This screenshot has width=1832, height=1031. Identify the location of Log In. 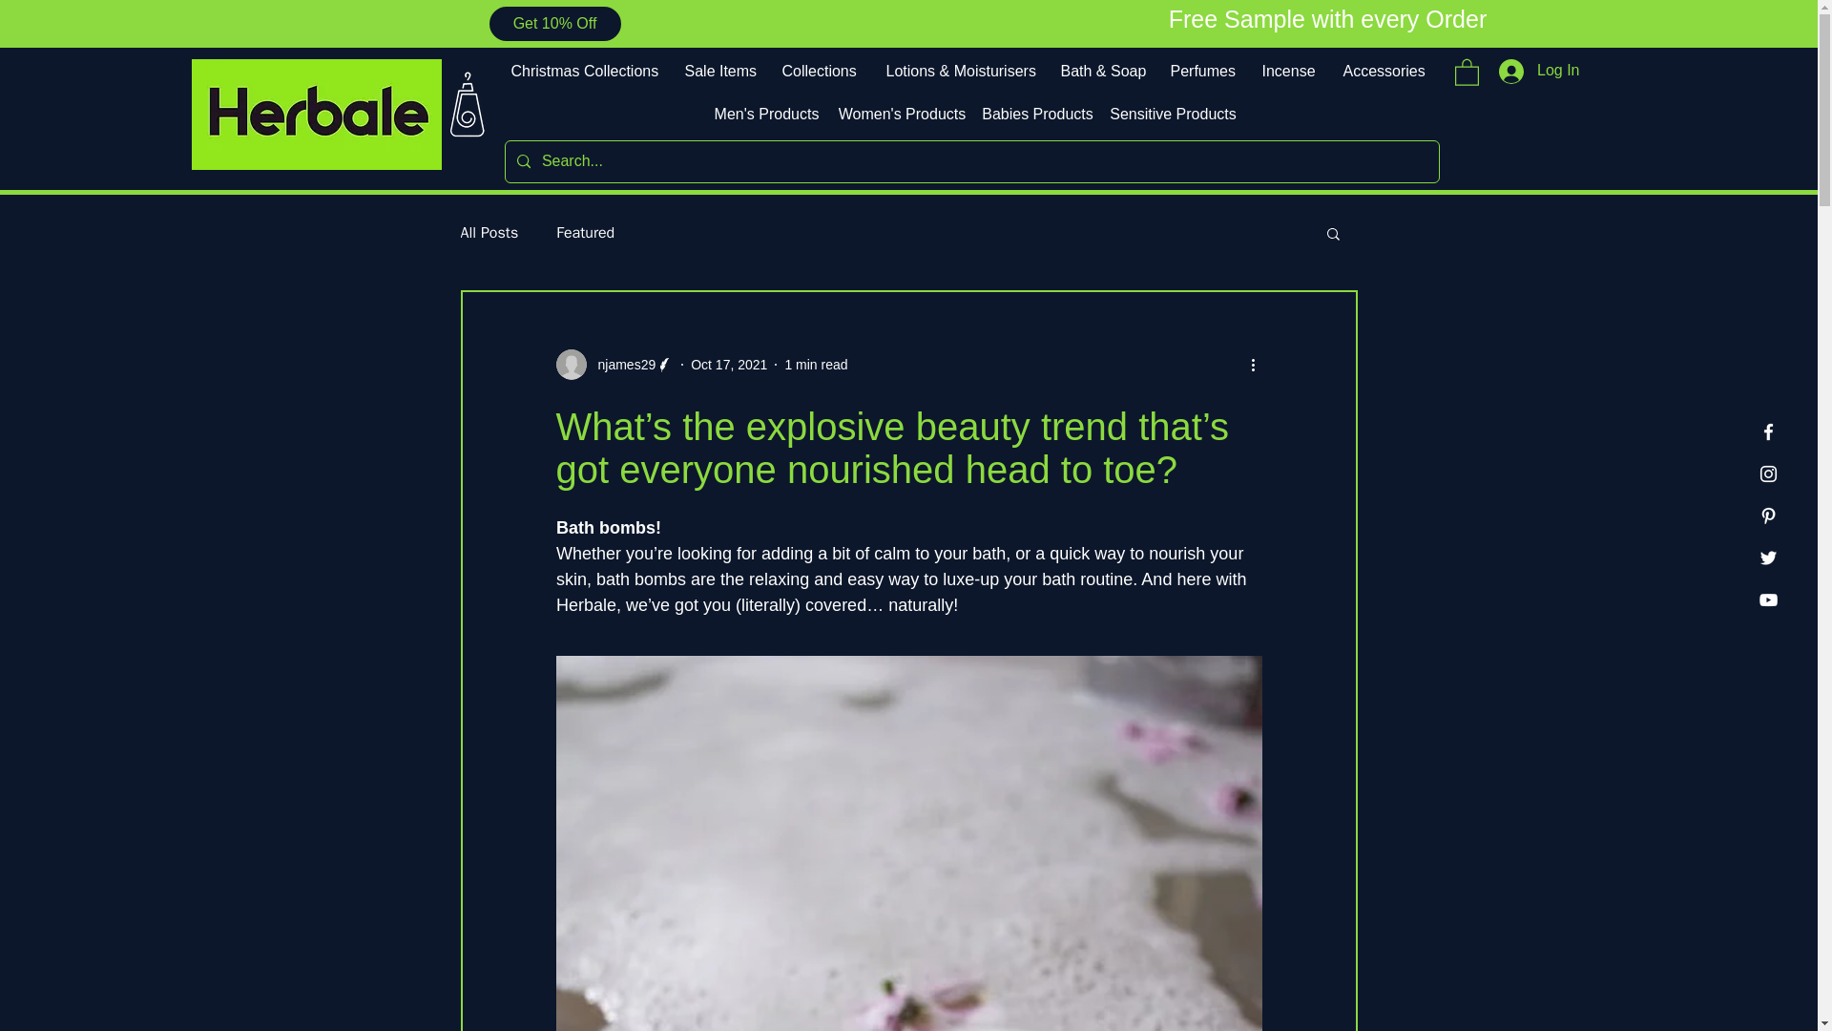
(1538, 71).